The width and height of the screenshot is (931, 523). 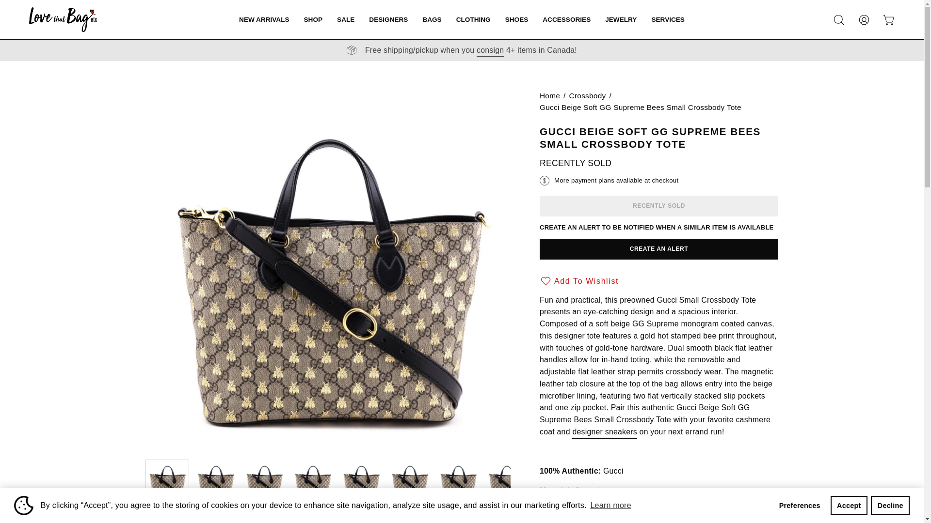 What do you see at coordinates (490, 50) in the screenshot?
I see `Learn about luxury consignment in Canada` at bounding box center [490, 50].